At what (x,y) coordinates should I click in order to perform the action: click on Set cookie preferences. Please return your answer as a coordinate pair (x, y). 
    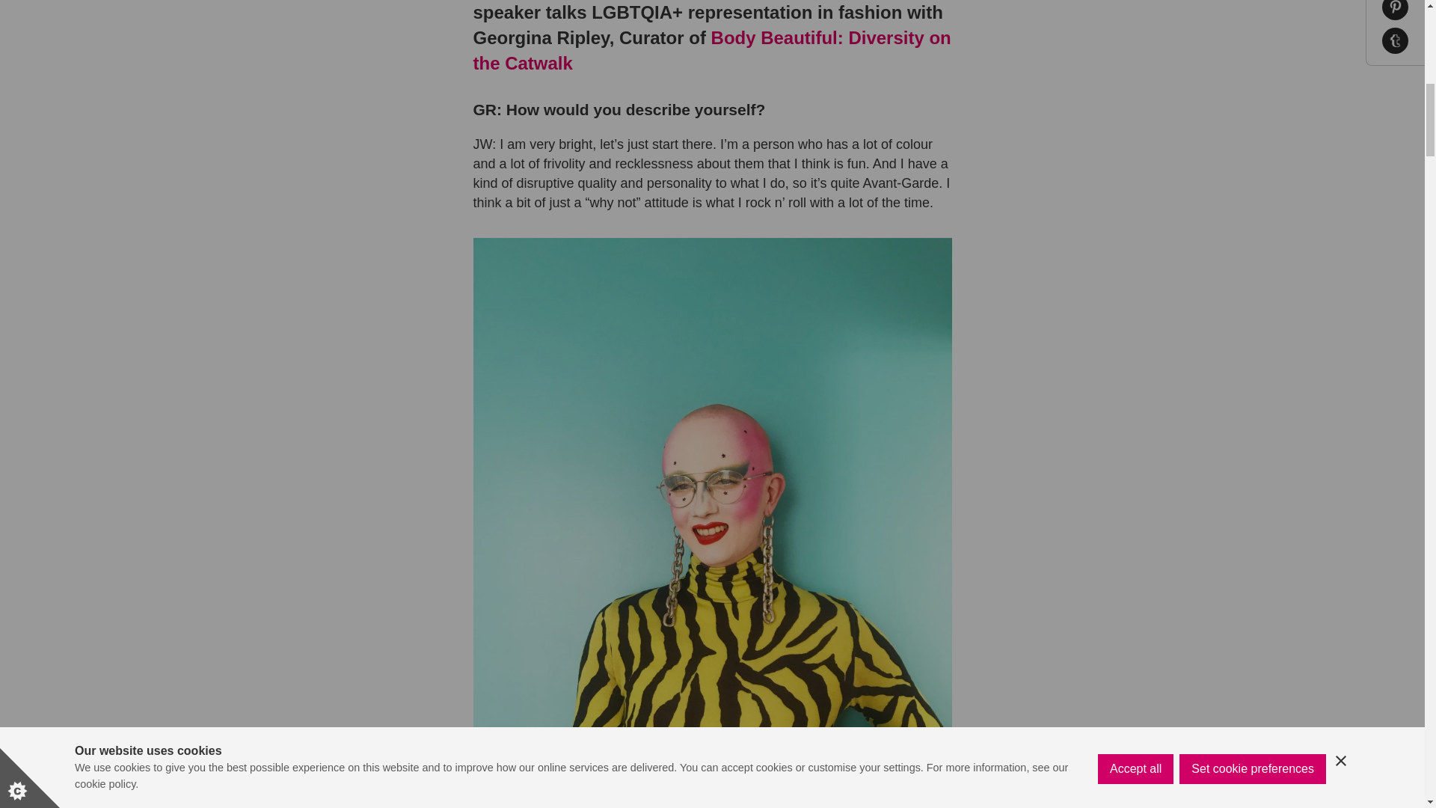
    Looking at the image, I should click on (1252, 7).